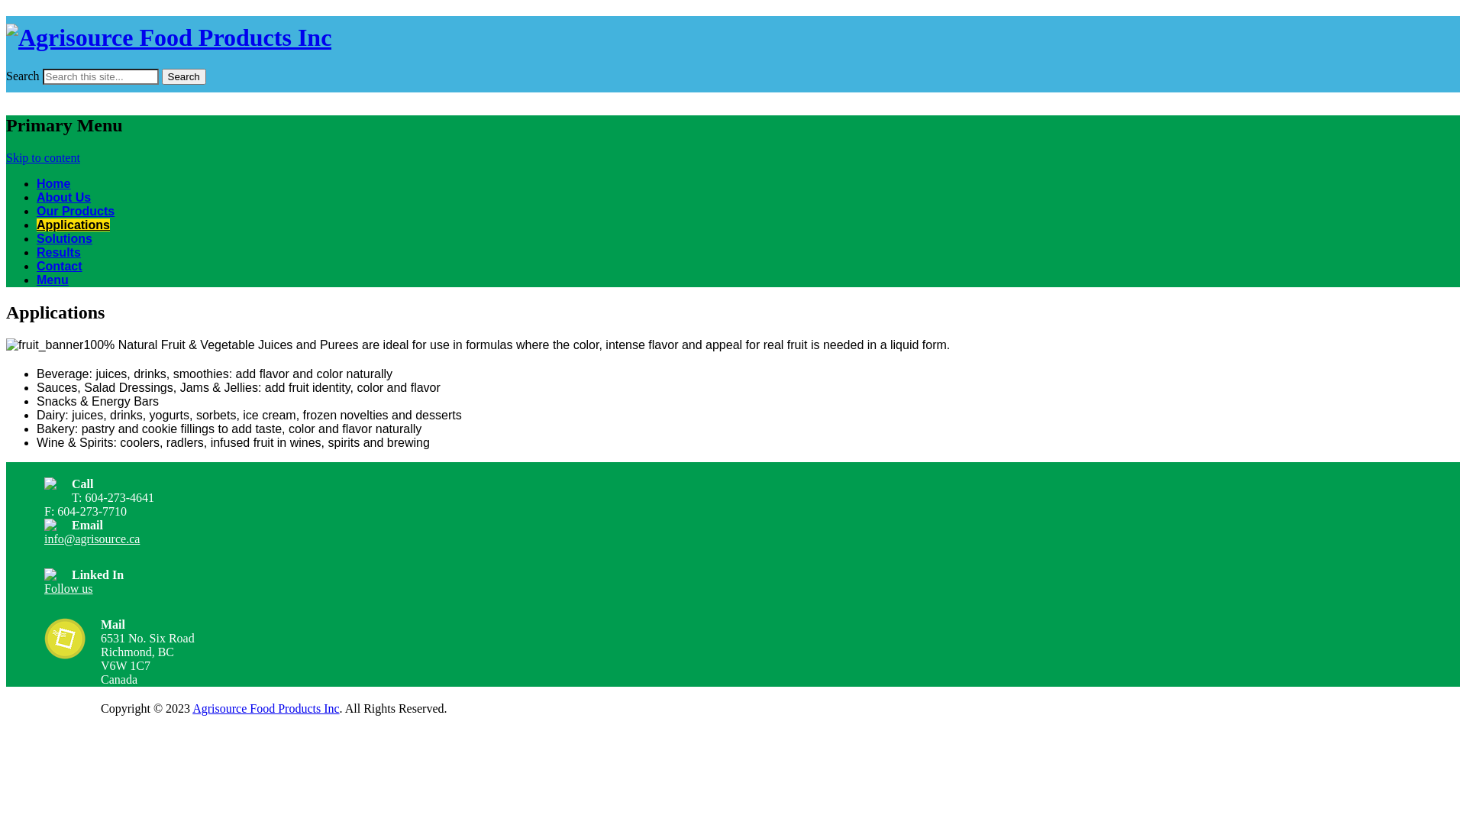 Image resolution: width=1466 pixels, height=825 pixels. Describe the element at coordinates (64, 197) in the screenshot. I see `About Us` at that location.